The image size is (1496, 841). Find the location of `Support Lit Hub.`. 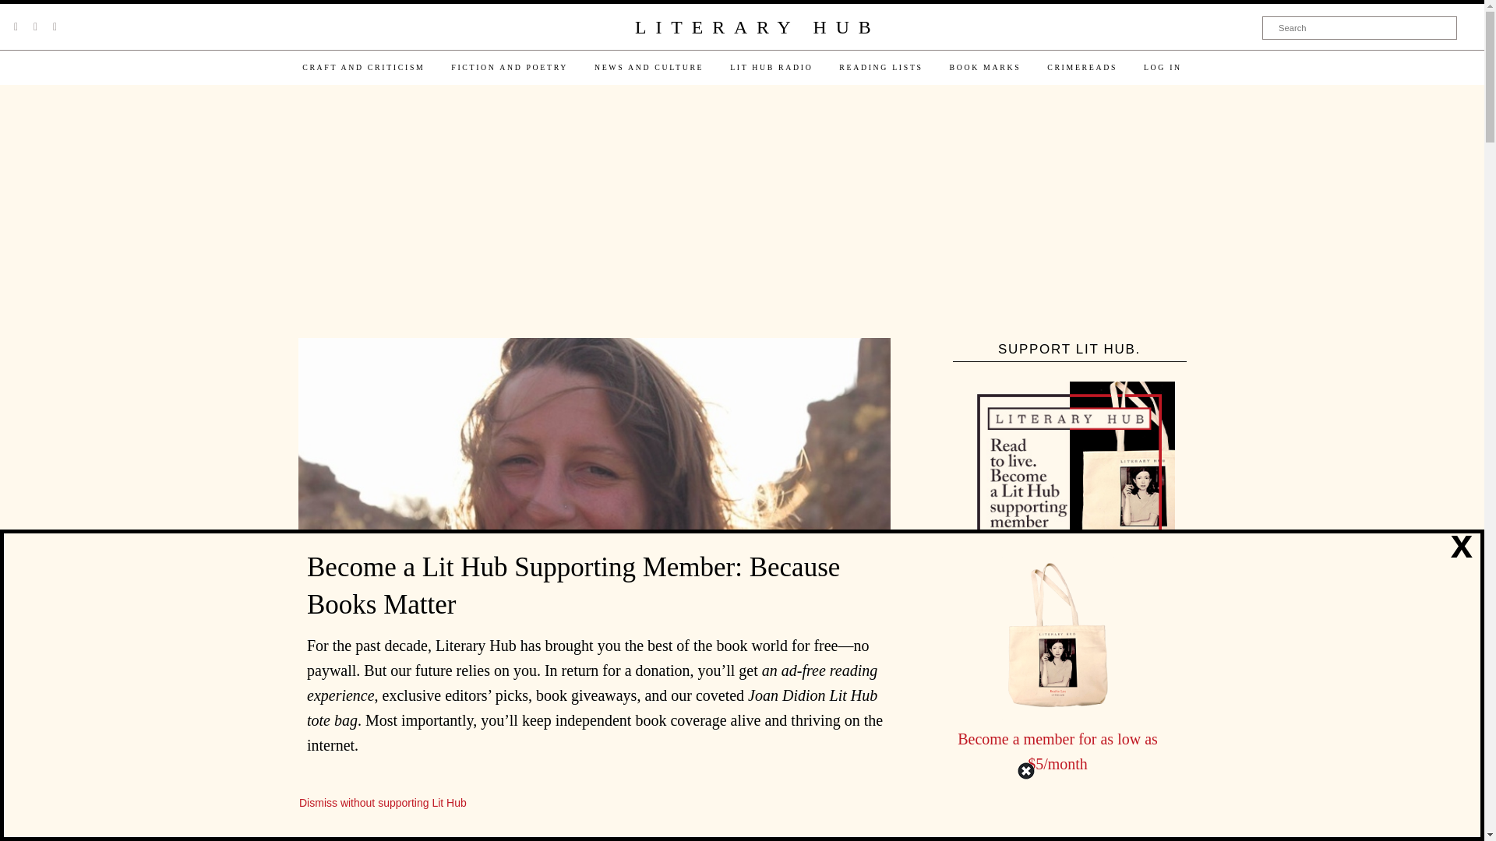

Support Lit Hub. is located at coordinates (1069, 487).